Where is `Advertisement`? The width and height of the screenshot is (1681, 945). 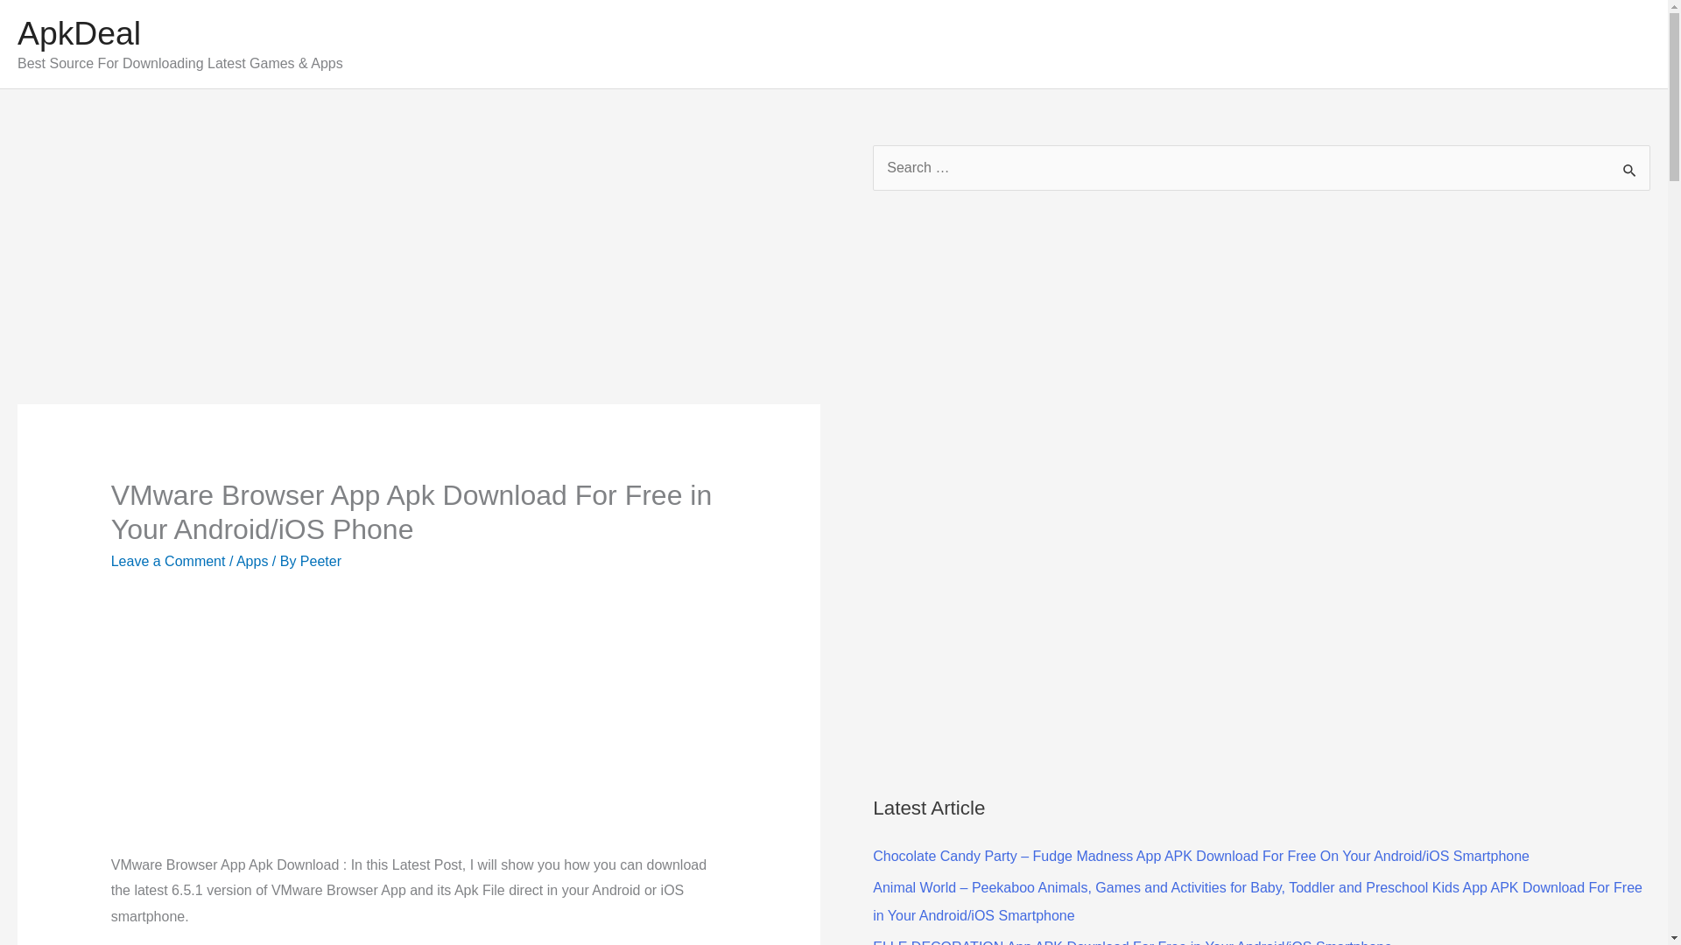
Advertisement is located at coordinates (390, 722).